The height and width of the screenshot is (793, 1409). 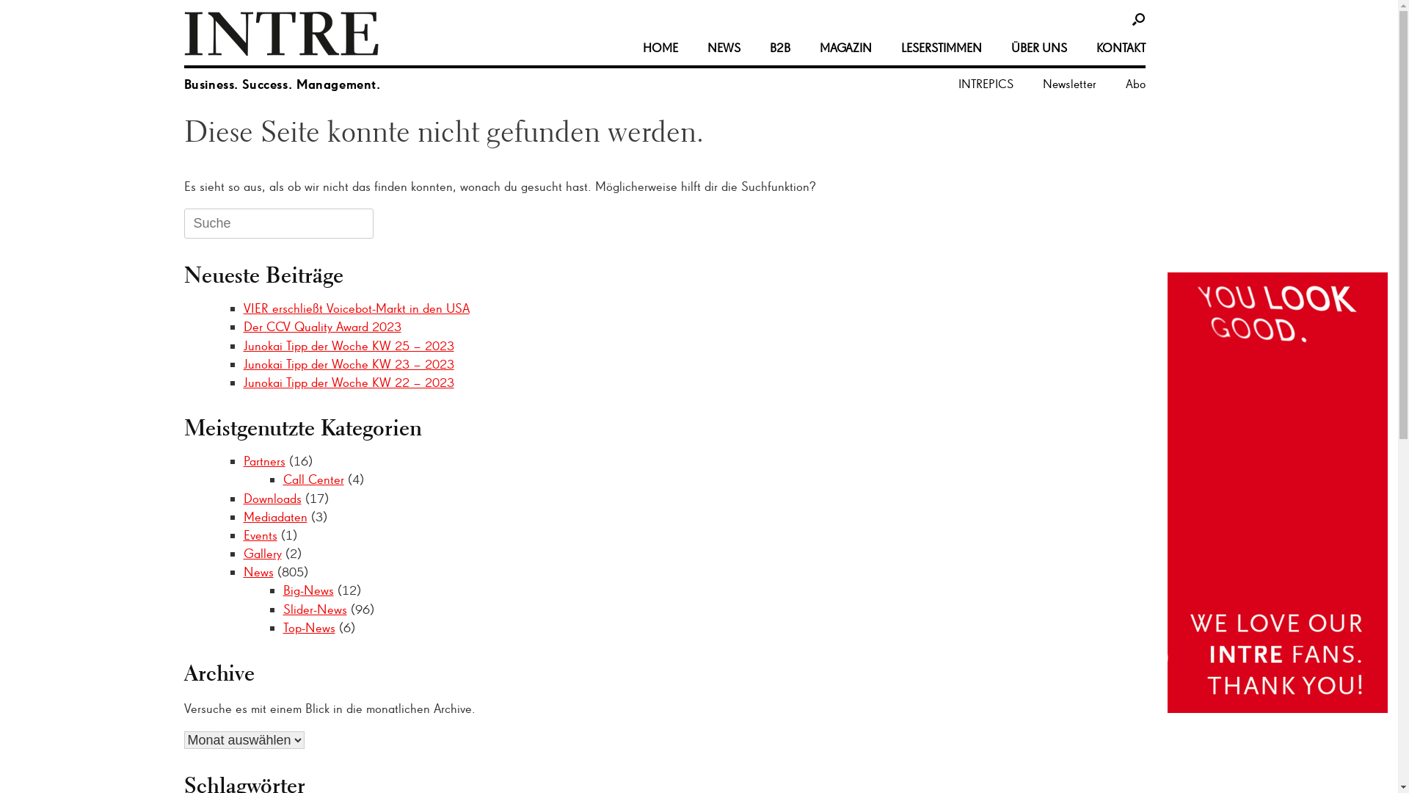 I want to click on HOME, so click(x=660, y=48).